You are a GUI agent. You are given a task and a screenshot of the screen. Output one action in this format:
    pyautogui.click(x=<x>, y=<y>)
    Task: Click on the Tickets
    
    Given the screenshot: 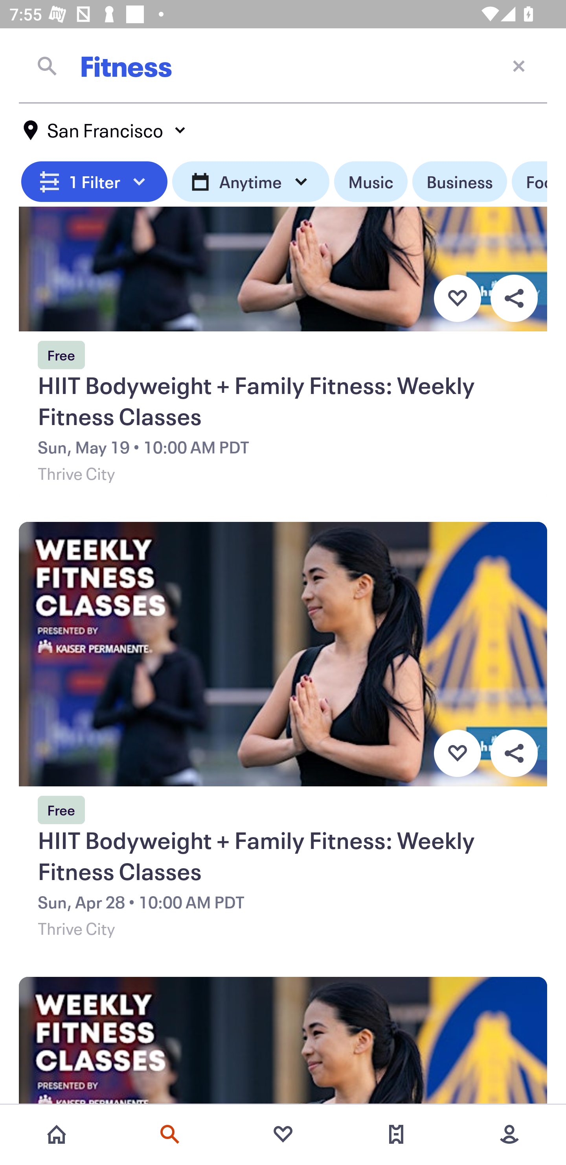 What is the action you would take?
    pyautogui.click(x=396, y=1134)
    